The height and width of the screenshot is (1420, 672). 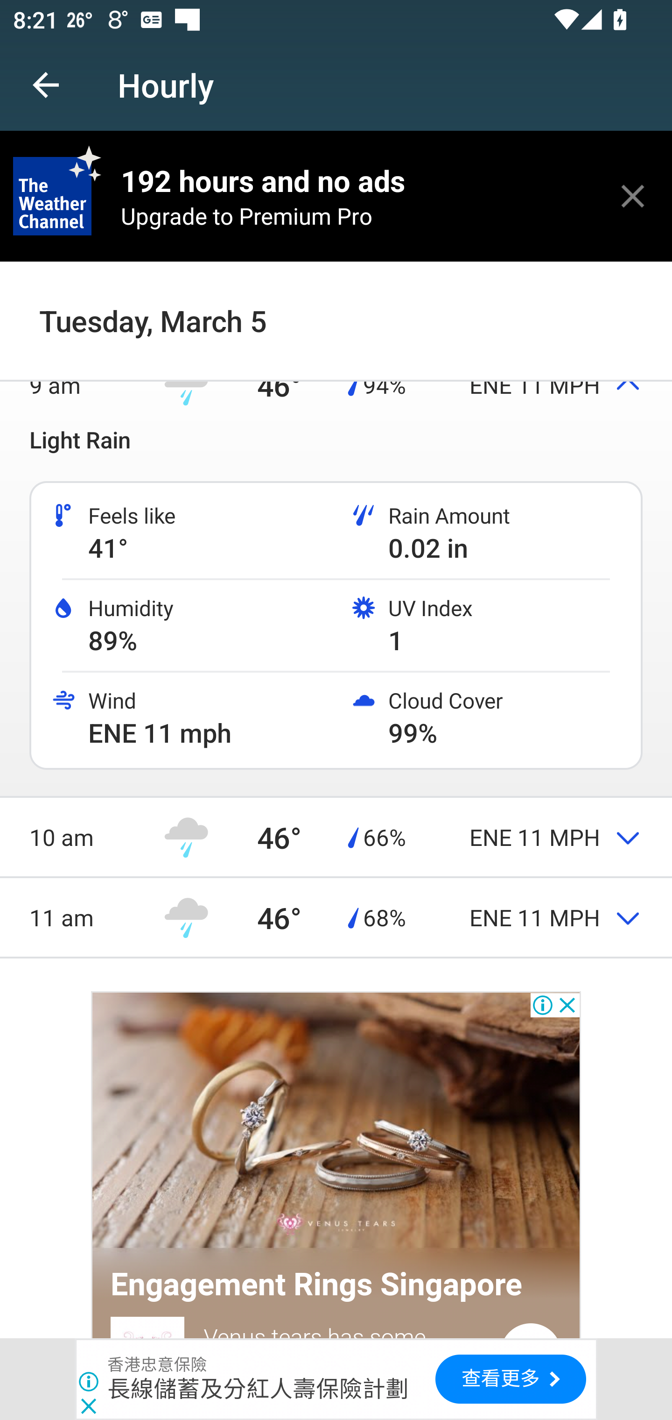 I want to click on 11 am 46° 68% ENE 11 MPH, so click(x=336, y=917).